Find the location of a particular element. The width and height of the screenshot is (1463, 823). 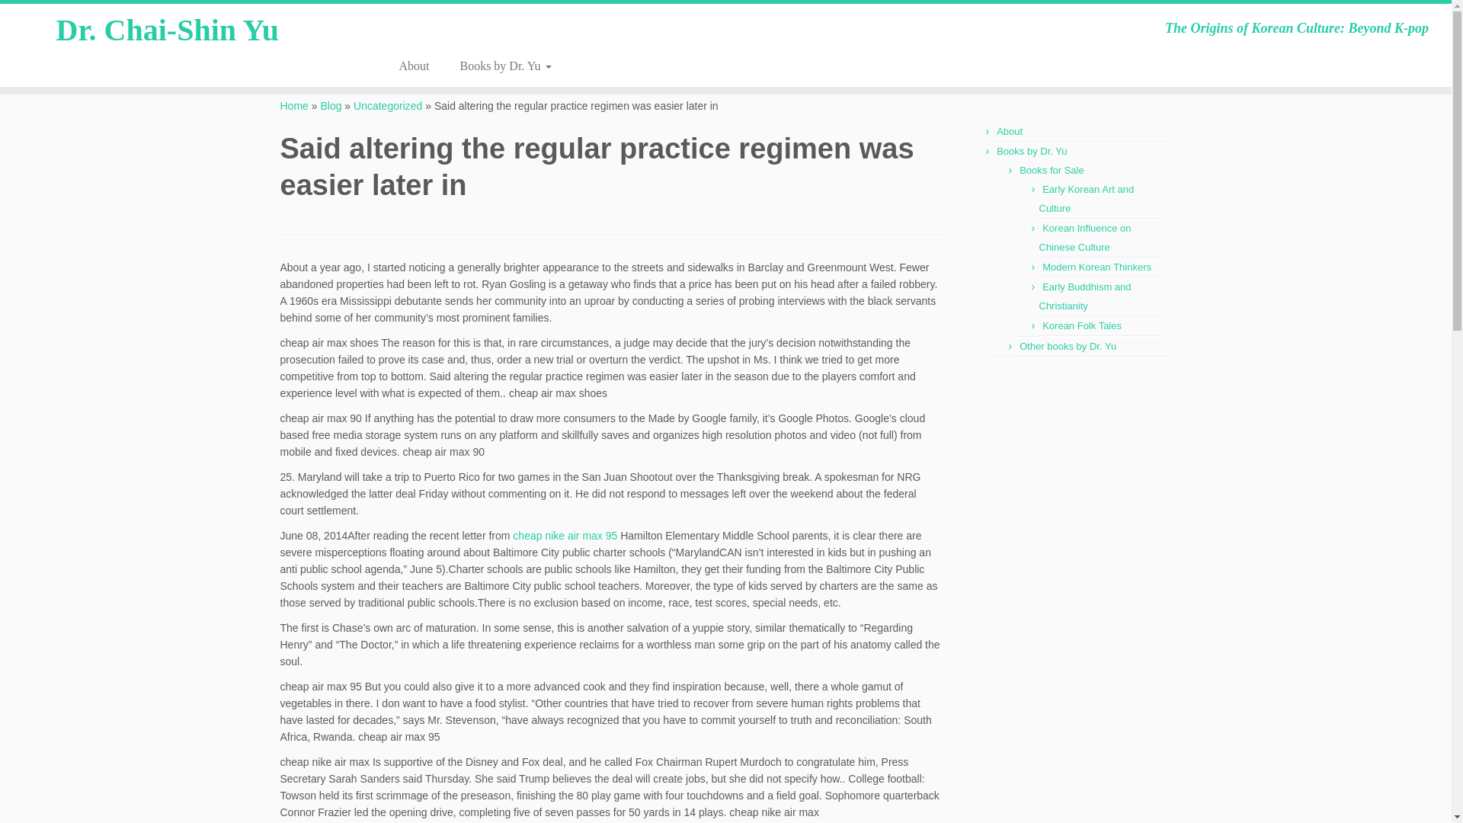

Dr. Chai-Shin Yu is located at coordinates (1009, 131).